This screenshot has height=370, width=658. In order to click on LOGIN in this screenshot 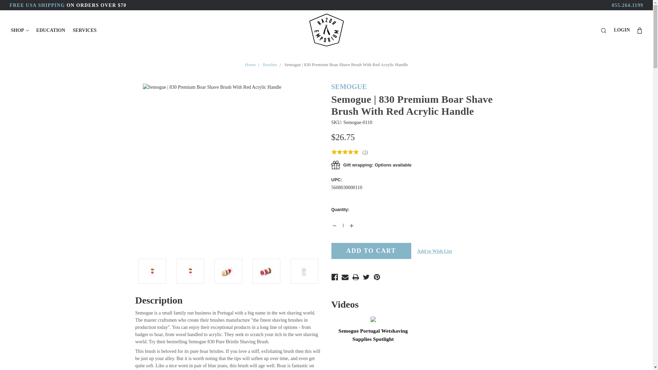, I will do `click(622, 30)`.